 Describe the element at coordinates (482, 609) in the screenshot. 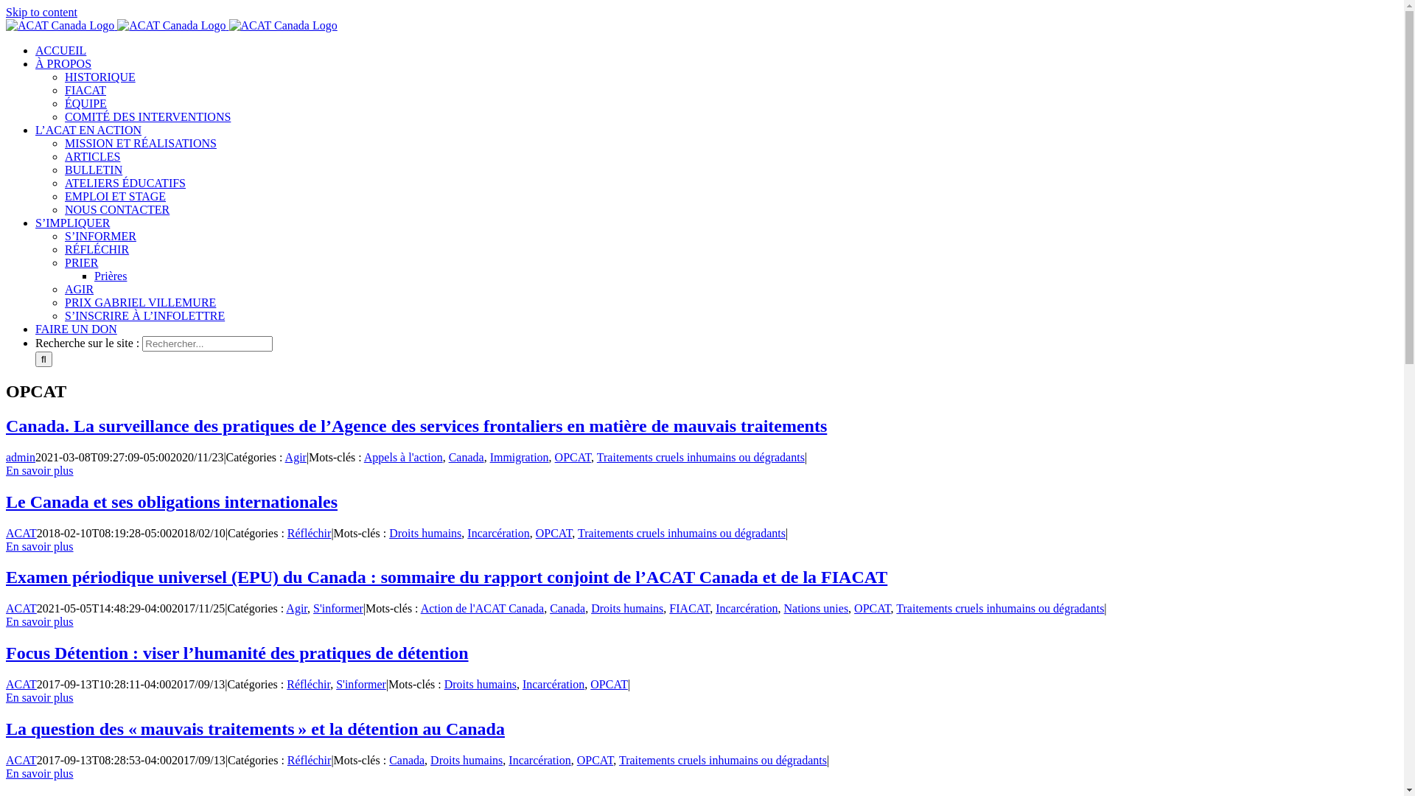

I see `Action de l'ACAT Canada` at that location.